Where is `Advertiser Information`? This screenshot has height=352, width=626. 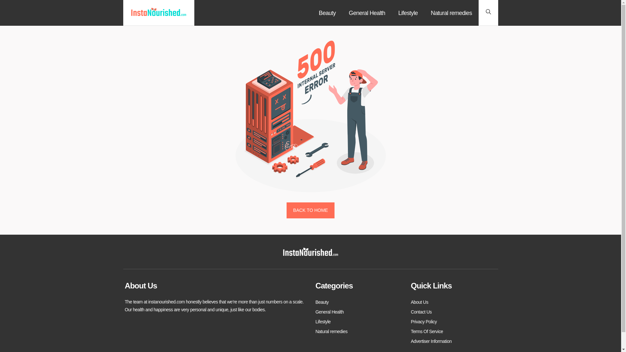 Advertiser Information is located at coordinates (431, 341).